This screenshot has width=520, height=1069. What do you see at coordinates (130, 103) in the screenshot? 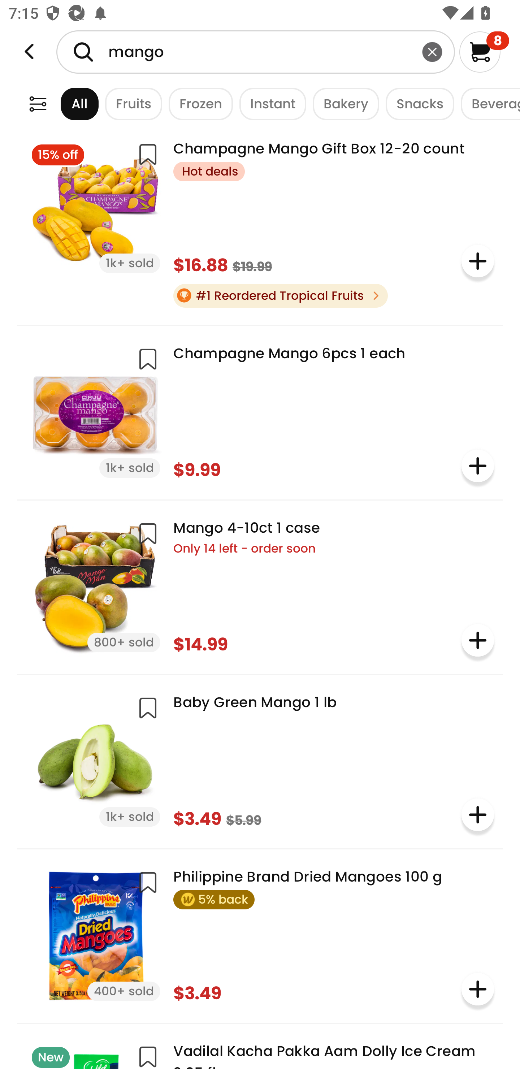
I see `Fruits` at bounding box center [130, 103].